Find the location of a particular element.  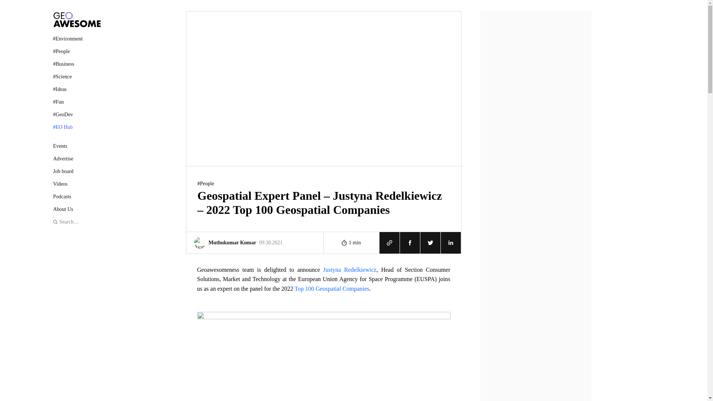

Events is located at coordinates (255, 242).